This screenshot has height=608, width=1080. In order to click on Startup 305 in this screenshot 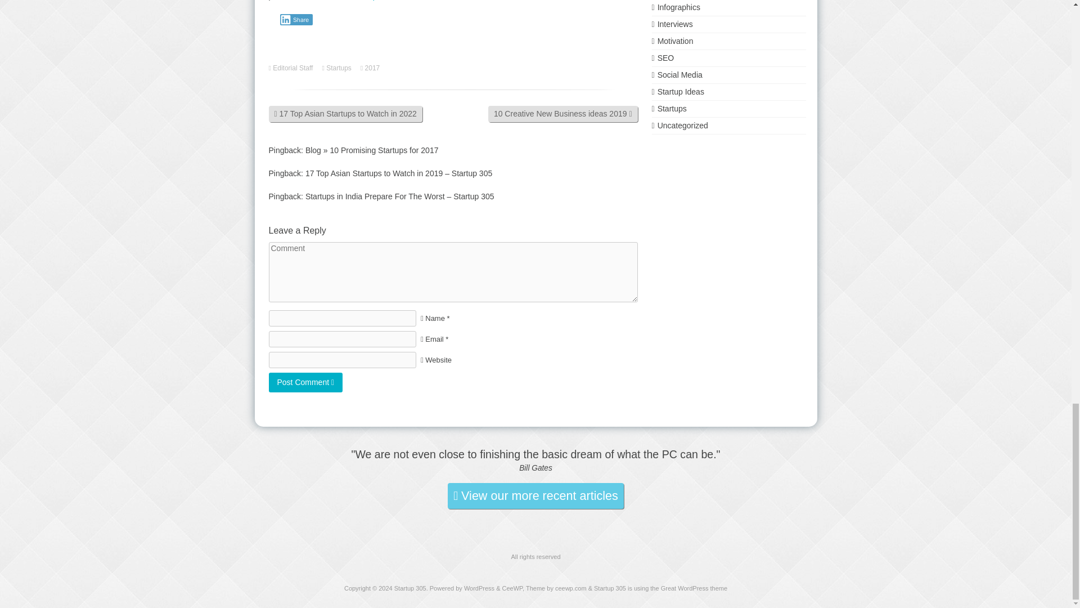, I will do `click(410, 588)`.